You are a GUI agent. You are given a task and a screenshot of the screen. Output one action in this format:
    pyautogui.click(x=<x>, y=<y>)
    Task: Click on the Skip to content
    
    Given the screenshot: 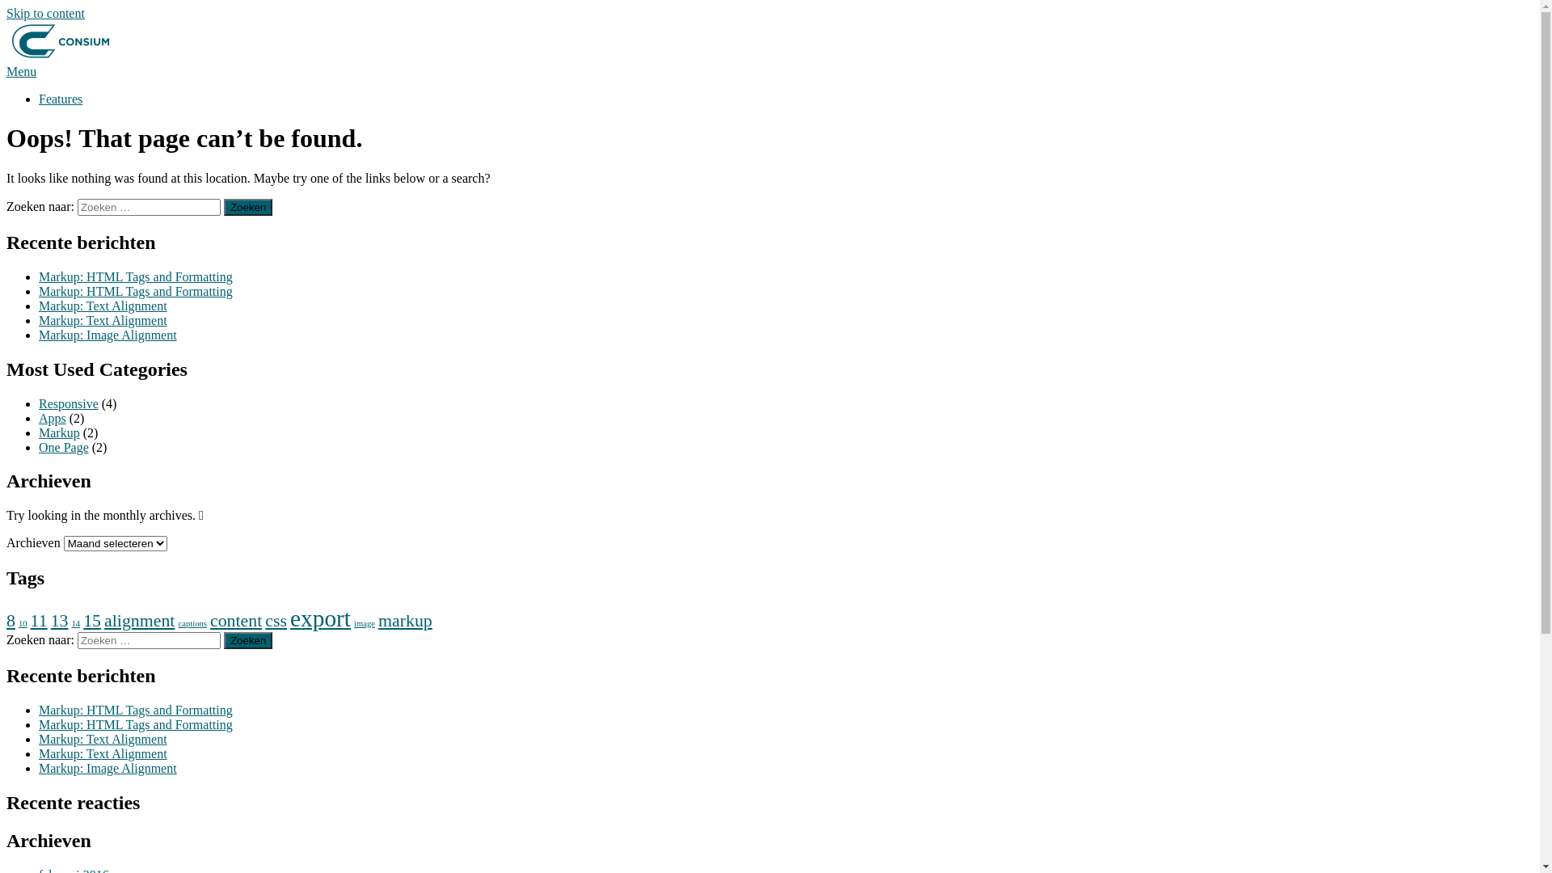 What is the action you would take?
    pyautogui.click(x=45, y=13)
    